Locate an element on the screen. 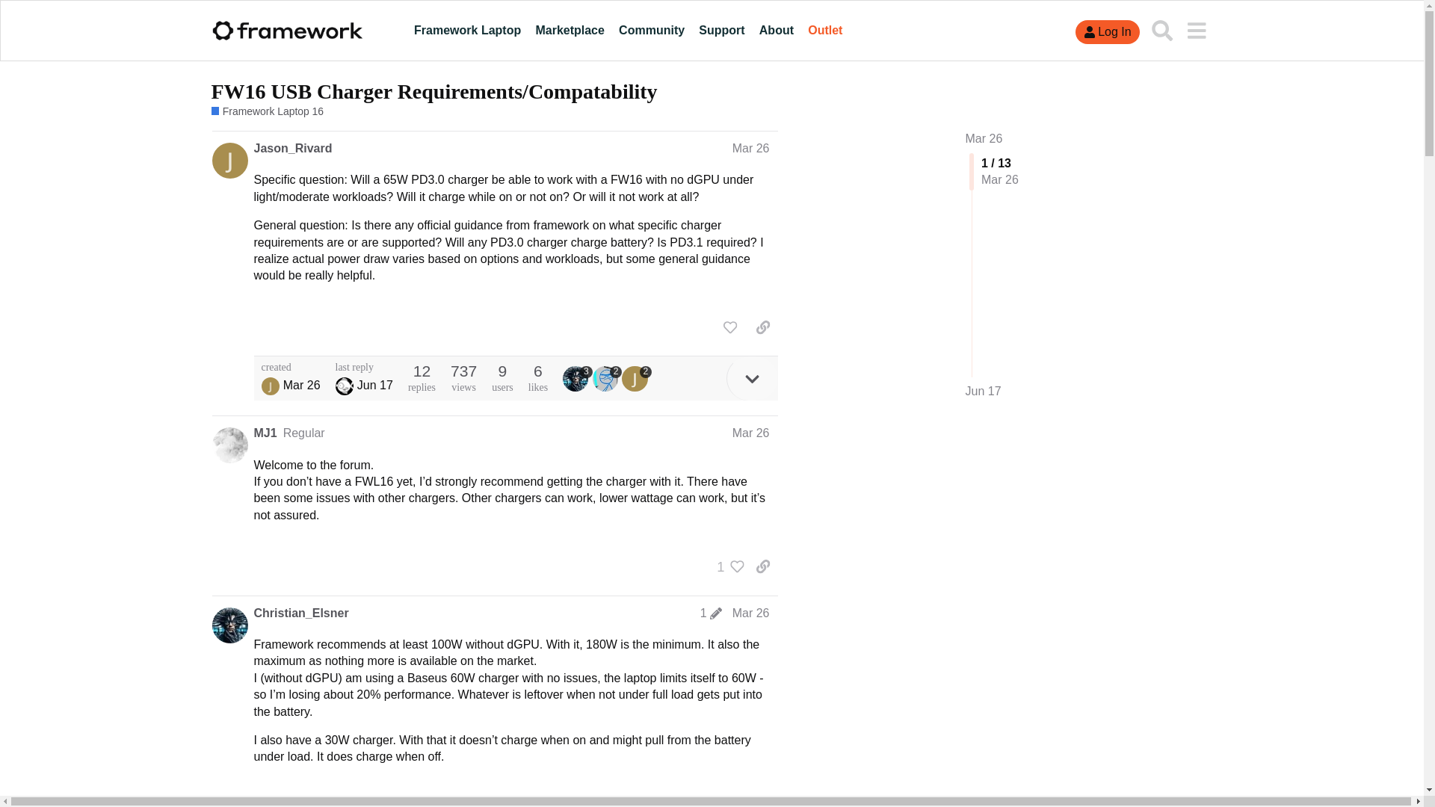 The height and width of the screenshot is (807, 1435). Post date is located at coordinates (750, 148).